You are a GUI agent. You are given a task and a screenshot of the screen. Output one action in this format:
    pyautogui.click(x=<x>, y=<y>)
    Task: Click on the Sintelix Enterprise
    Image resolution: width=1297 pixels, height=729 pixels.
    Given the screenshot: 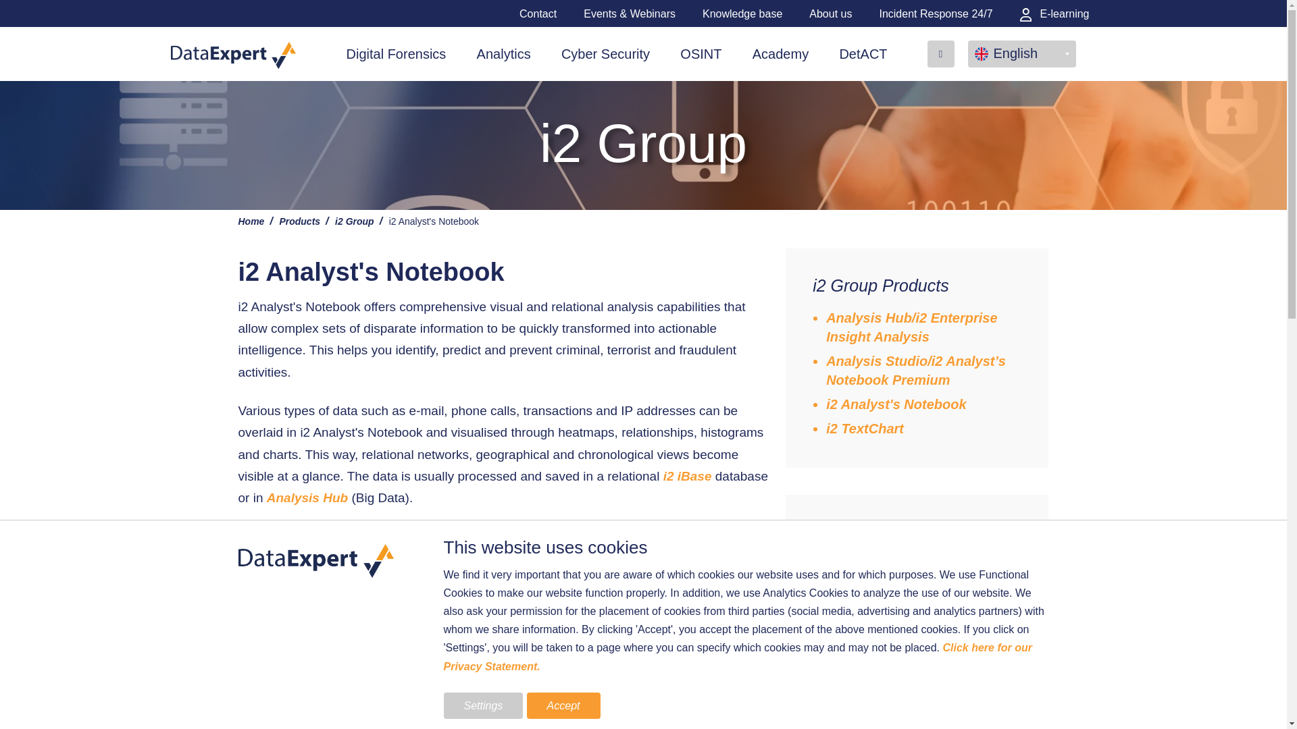 What is the action you would take?
    pyautogui.click(x=312, y=662)
    